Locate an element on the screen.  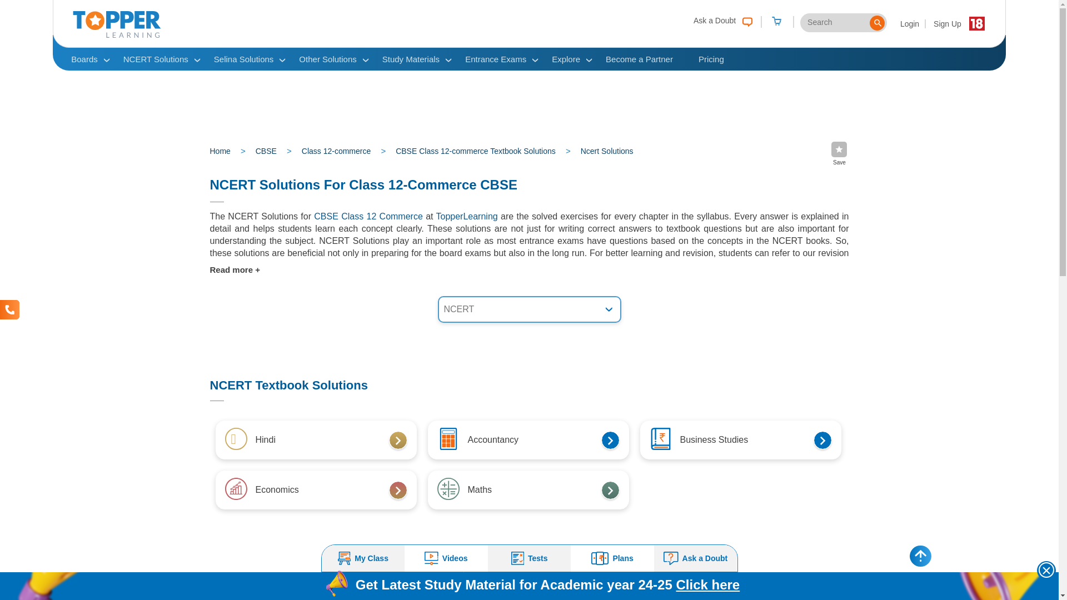
Maths is located at coordinates (447, 488).